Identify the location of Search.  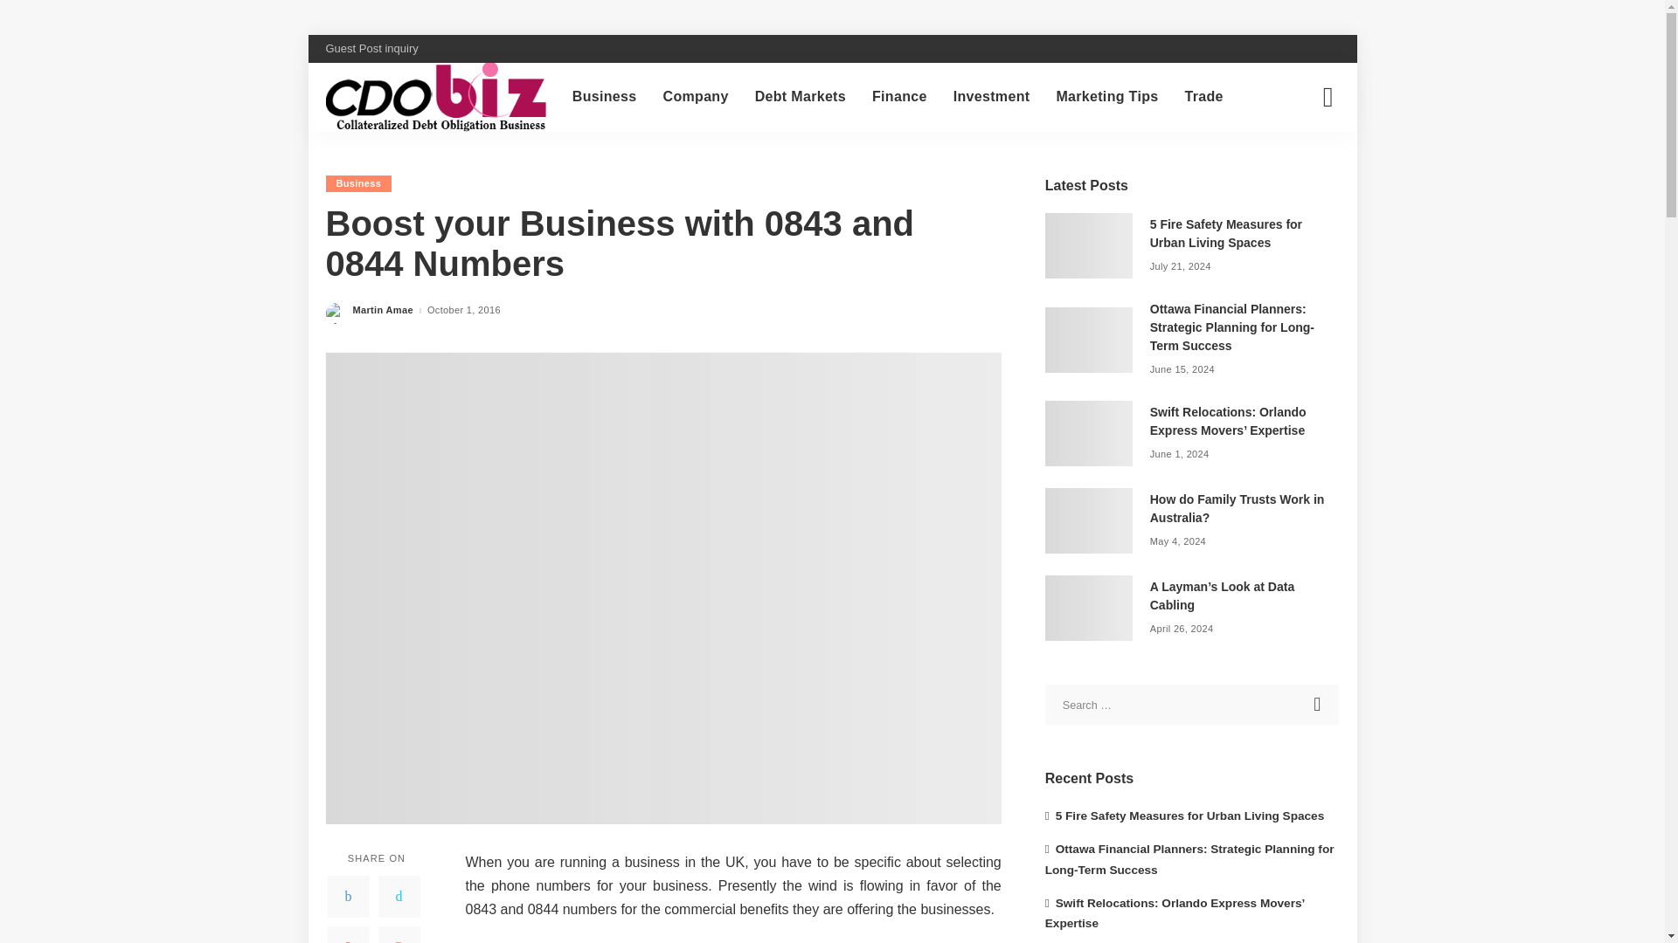
(1314, 168).